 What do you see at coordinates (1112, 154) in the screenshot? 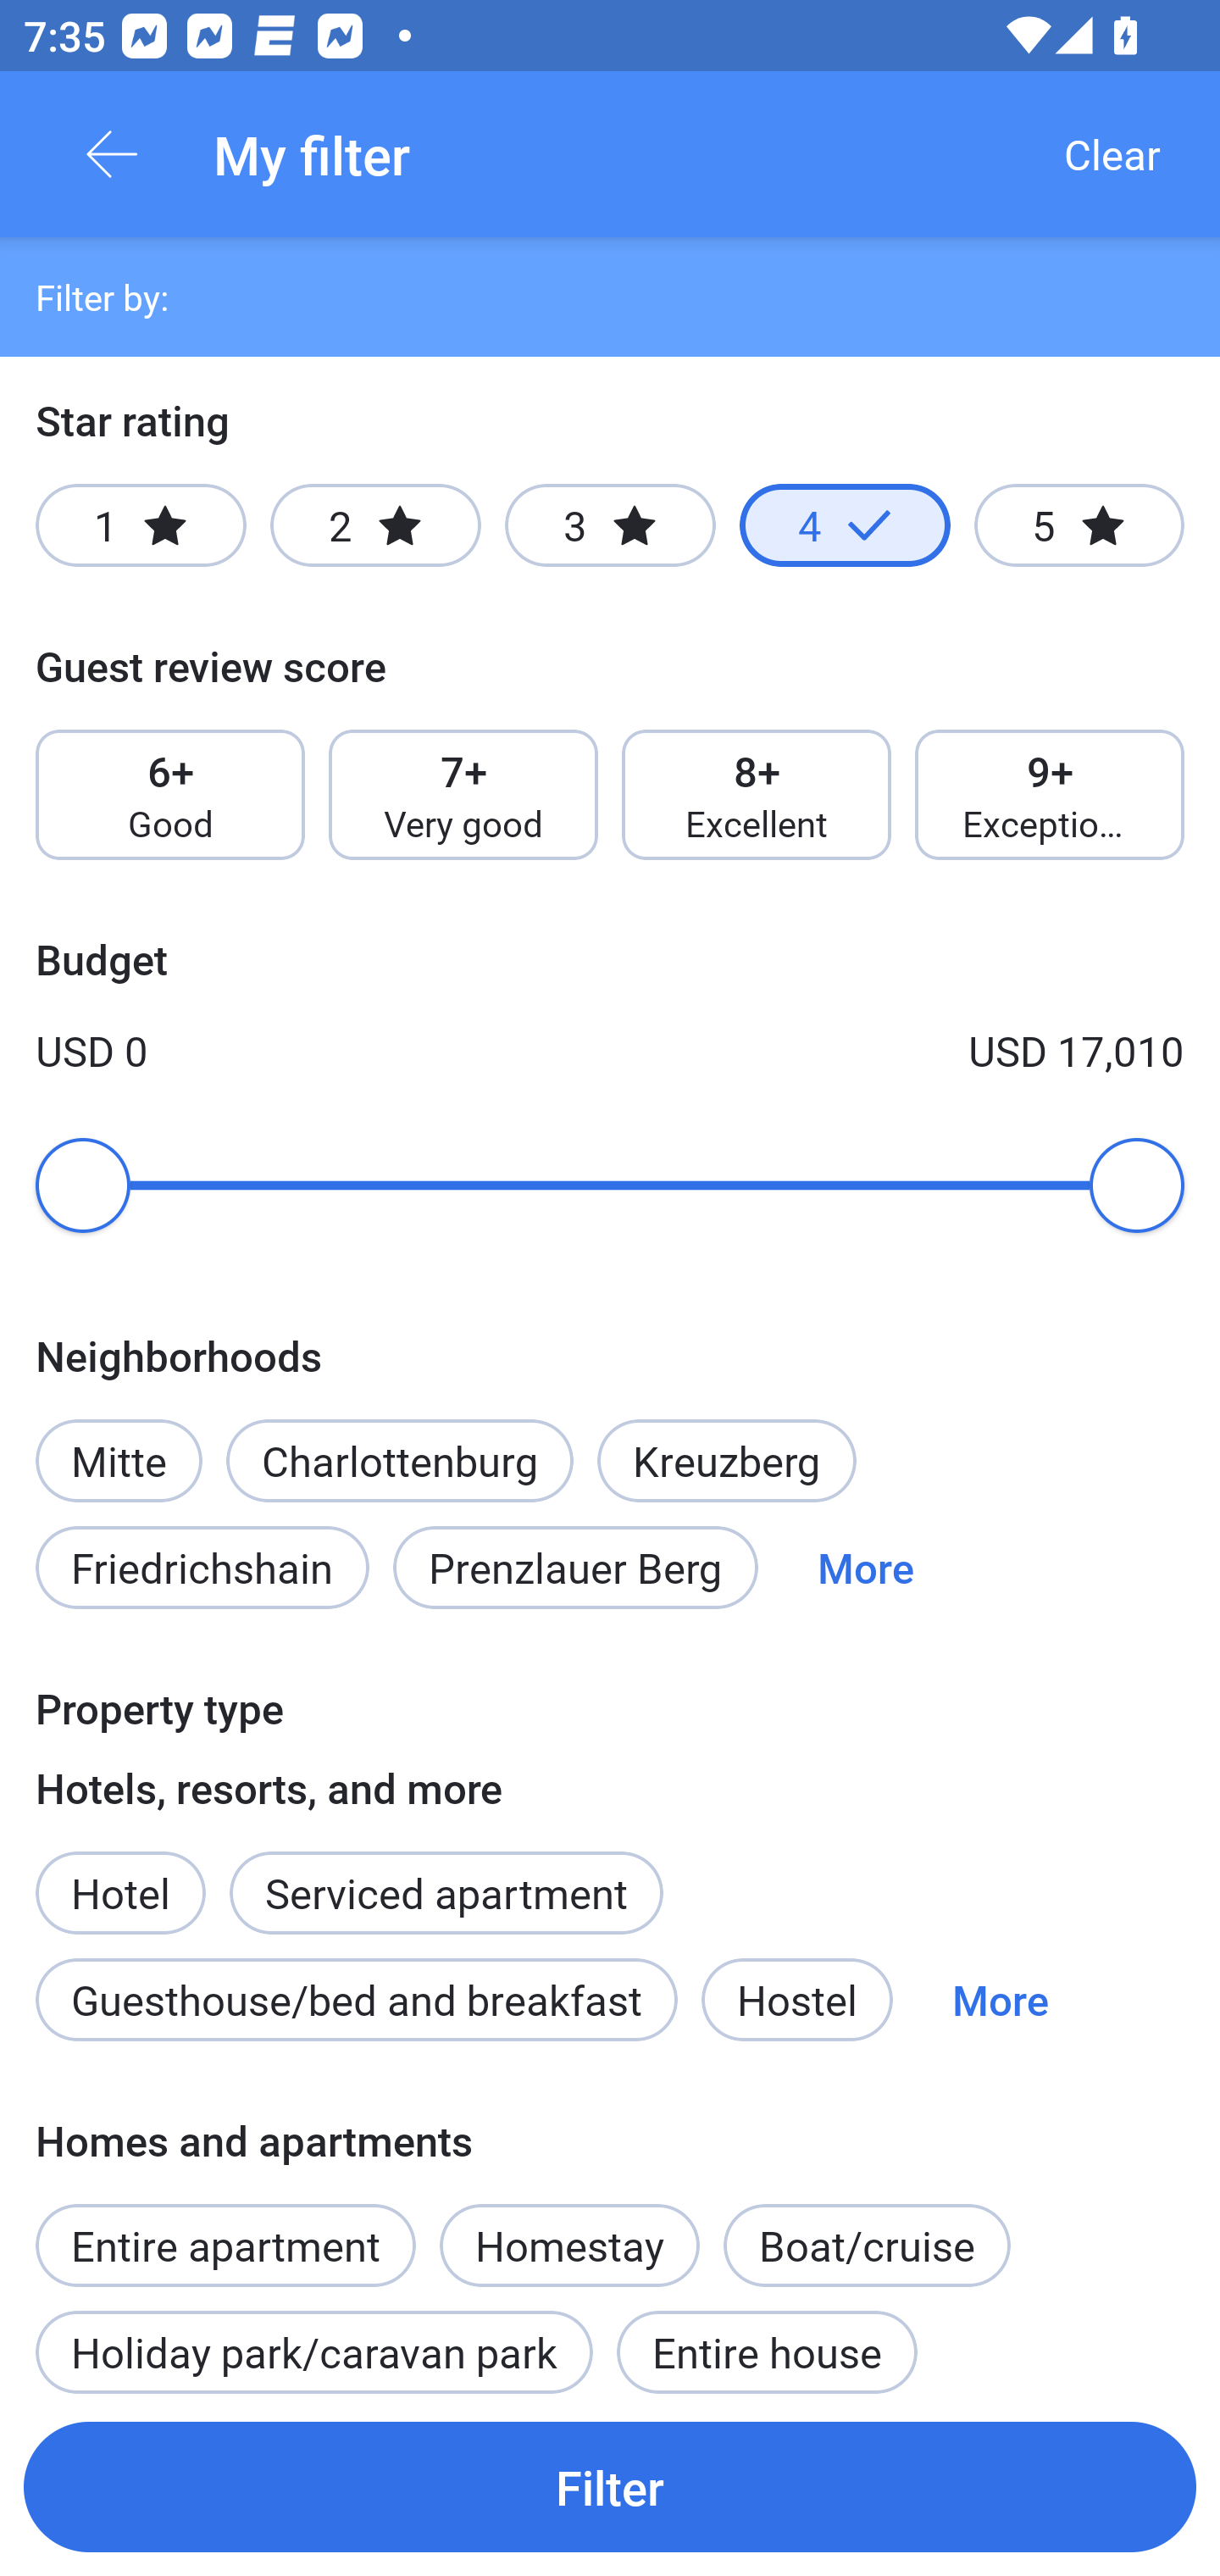
I see `Clear` at bounding box center [1112, 154].